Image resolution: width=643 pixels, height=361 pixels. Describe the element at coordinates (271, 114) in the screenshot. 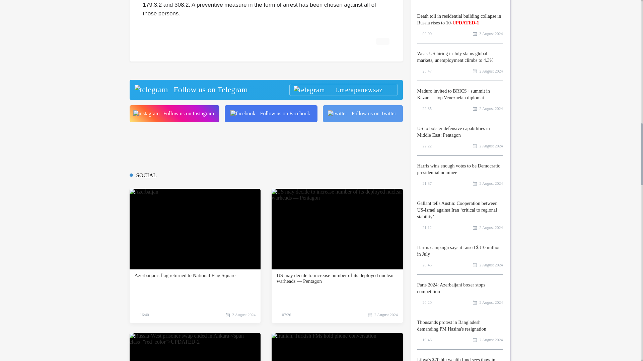

I see `Follow us on Facebook` at that location.